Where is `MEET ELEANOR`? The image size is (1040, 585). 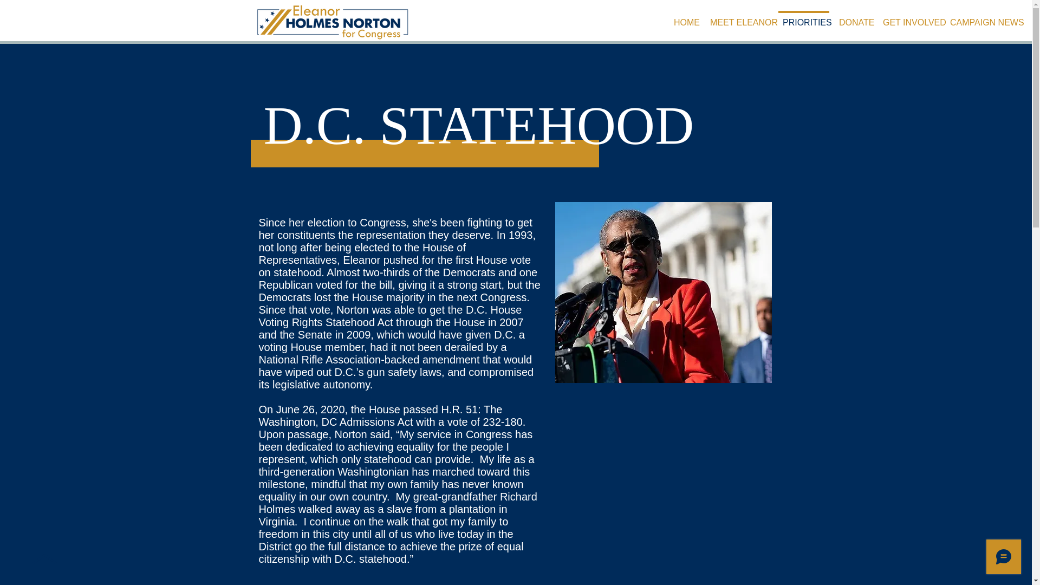
MEET ELEANOR is located at coordinates (739, 17).